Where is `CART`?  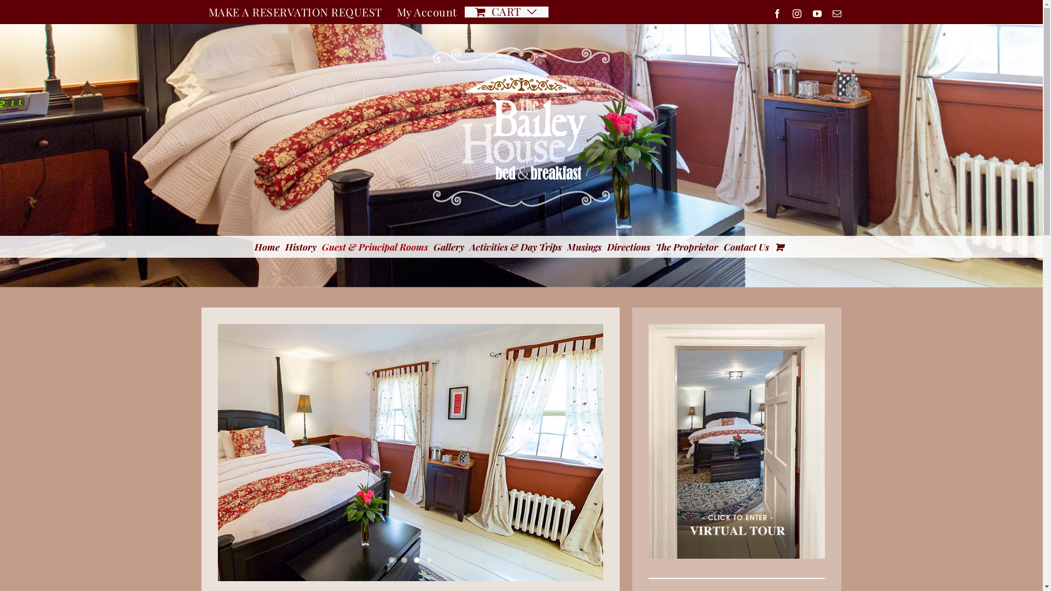 CART is located at coordinates (506, 12).